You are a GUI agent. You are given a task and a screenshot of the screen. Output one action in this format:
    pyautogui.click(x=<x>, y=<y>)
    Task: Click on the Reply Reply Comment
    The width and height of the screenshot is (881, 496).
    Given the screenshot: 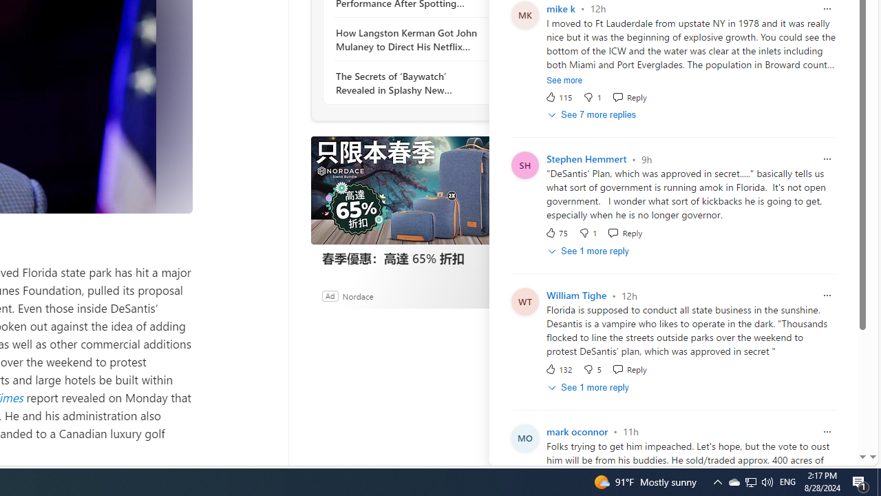 What is the action you would take?
    pyautogui.click(x=629, y=369)
    